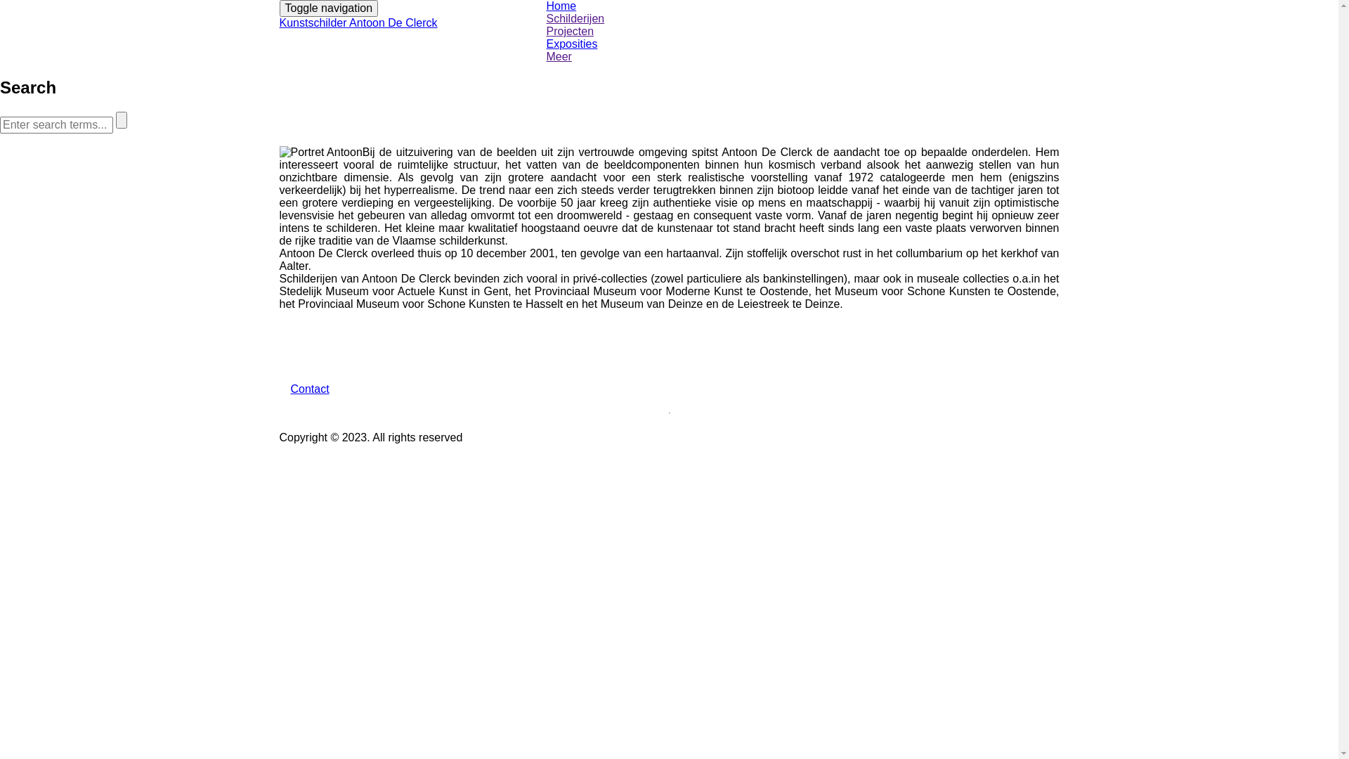 Image resolution: width=1349 pixels, height=759 pixels. Describe the element at coordinates (329, 8) in the screenshot. I see `Toggle navigation` at that location.